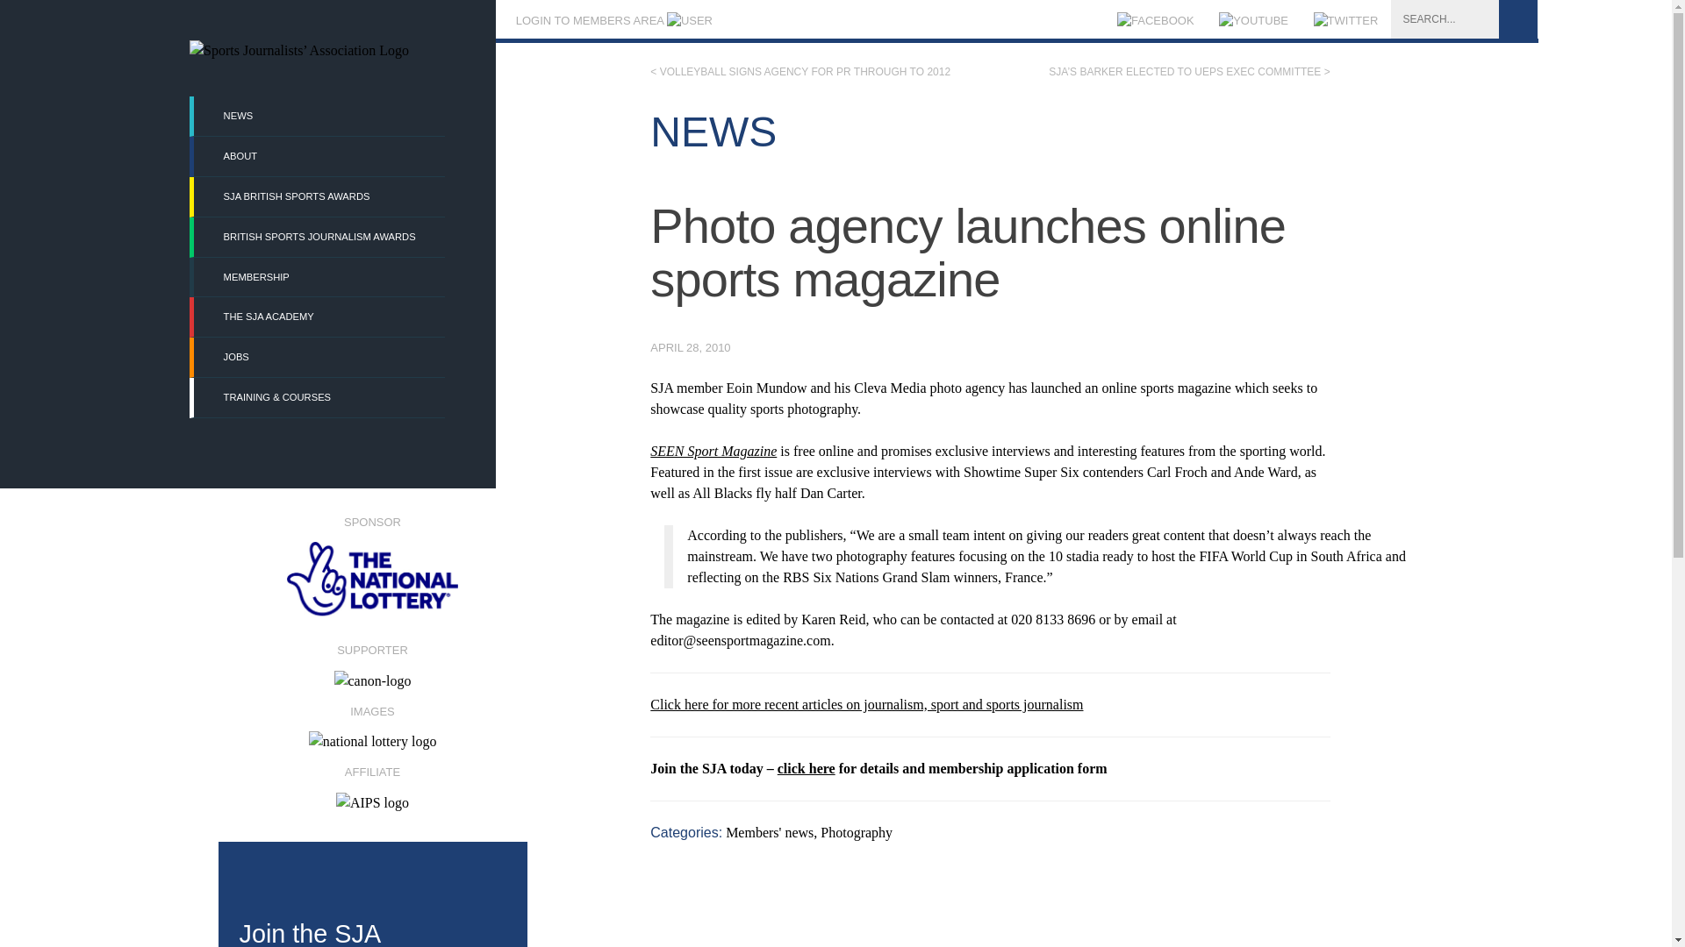 Image resolution: width=1685 pixels, height=947 pixels. What do you see at coordinates (319, 116) in the screenshot?
I see `NEWS` at bounding box center [319, 116].